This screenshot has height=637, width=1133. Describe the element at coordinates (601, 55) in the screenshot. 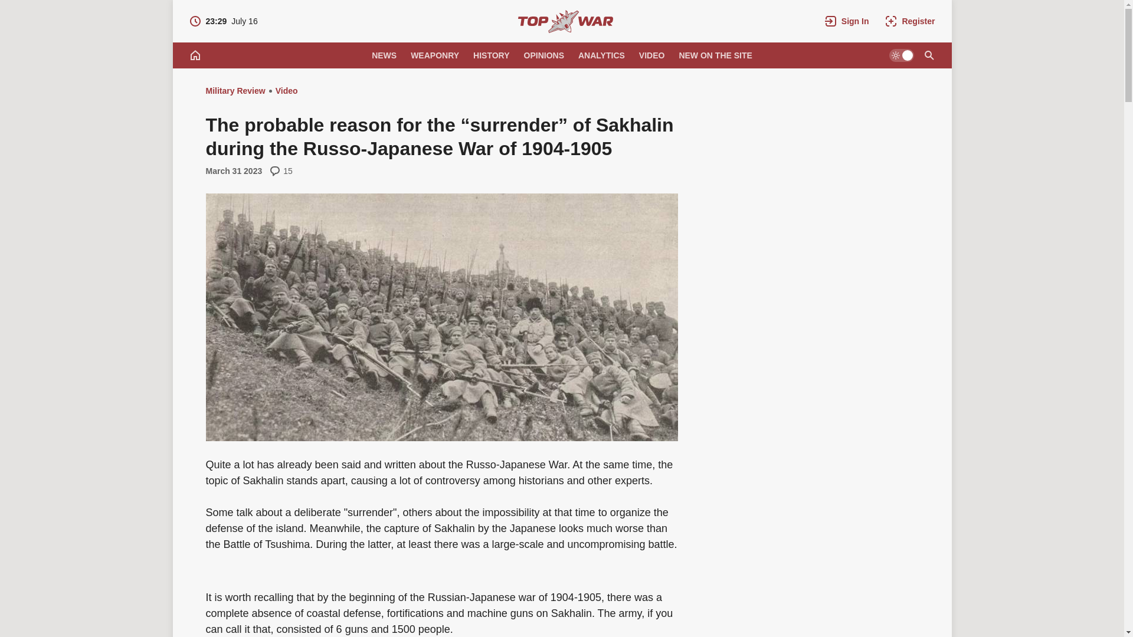

I see `ANALYTICS` at that location.